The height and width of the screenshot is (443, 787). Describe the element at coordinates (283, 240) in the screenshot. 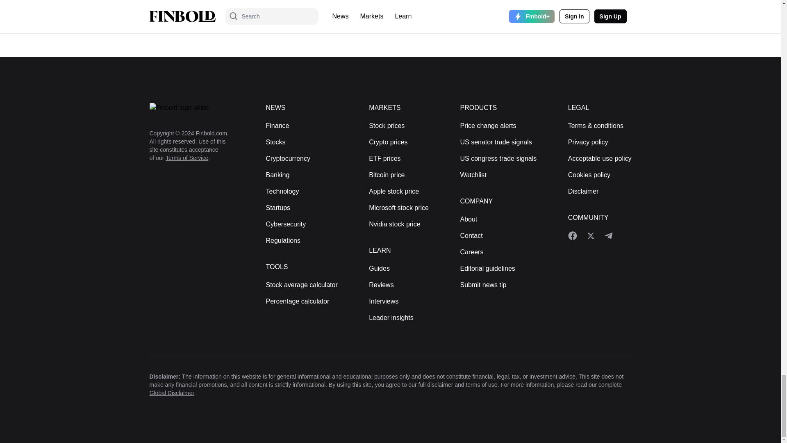

I see `Regulation News` at that location.